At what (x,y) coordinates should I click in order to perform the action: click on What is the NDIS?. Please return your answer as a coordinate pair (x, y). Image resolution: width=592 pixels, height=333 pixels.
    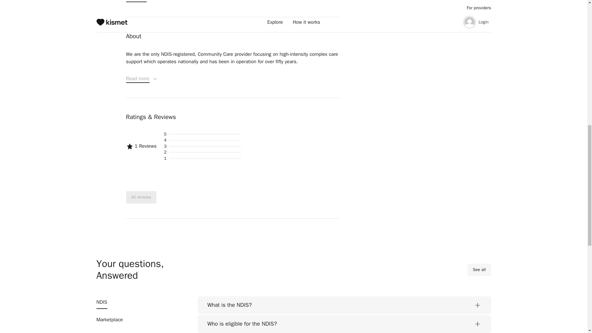
    Looking at the image, I should click on (344, 305).